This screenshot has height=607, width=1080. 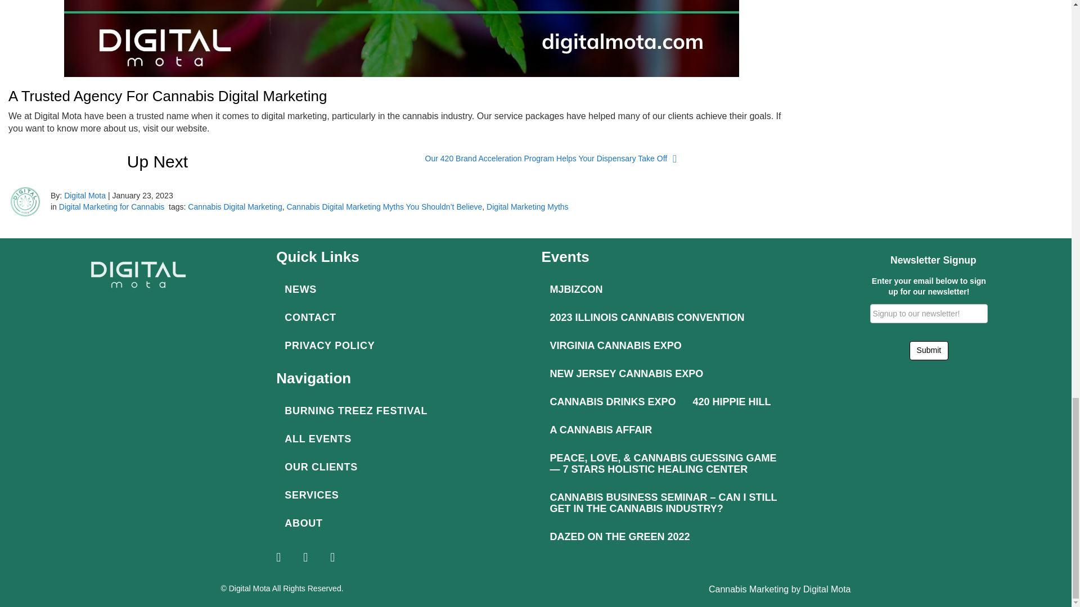 What do you see at coordinates (528, 206) in the screenshot?
I see `Digital Marketing Myths` at bounding box center [528, 206].